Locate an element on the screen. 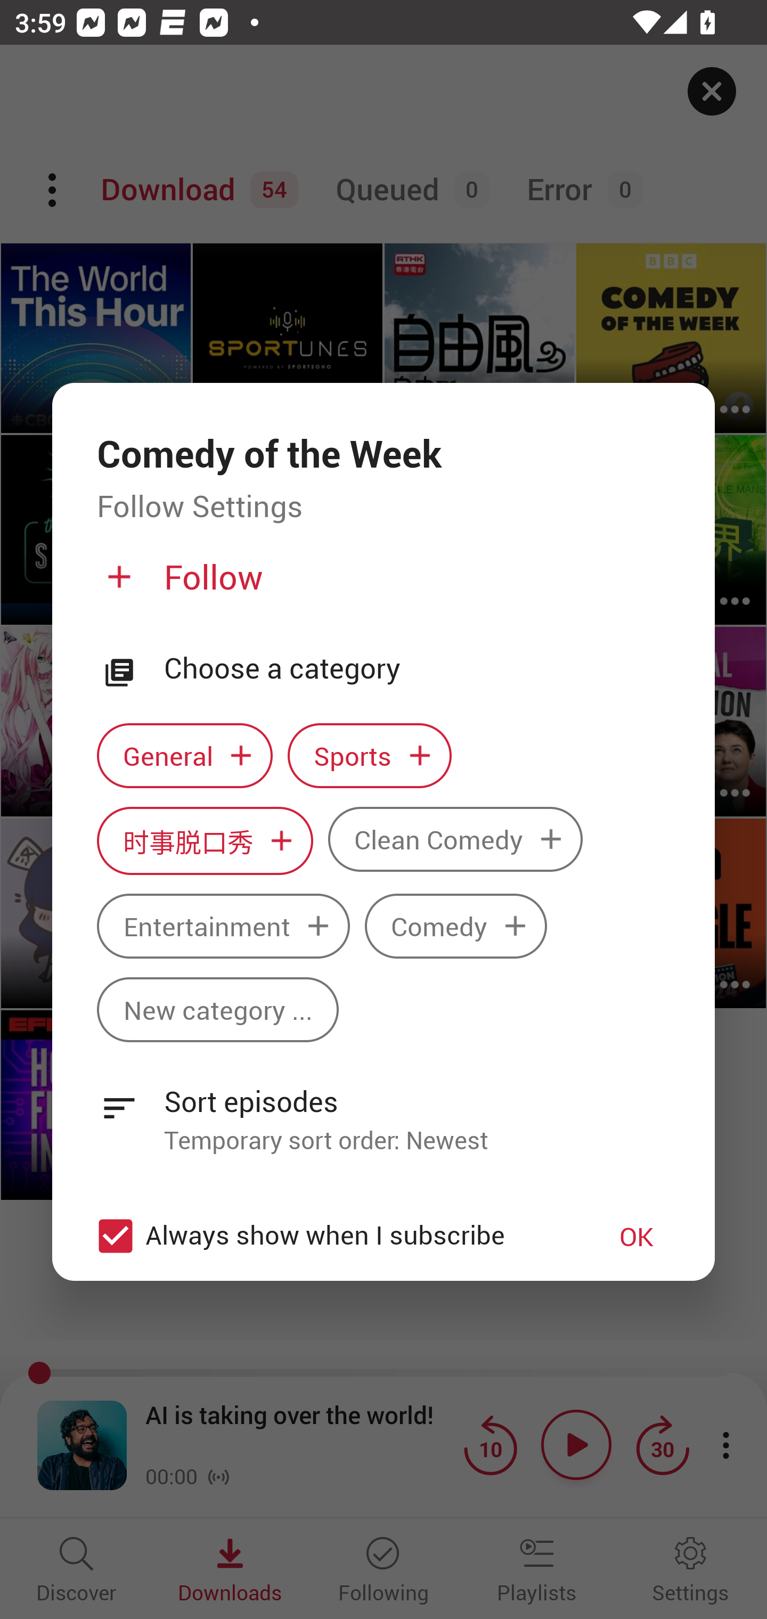 The height and width of the screenshot is (1619, 767). New category ... is located at coordinates (217, 1010).